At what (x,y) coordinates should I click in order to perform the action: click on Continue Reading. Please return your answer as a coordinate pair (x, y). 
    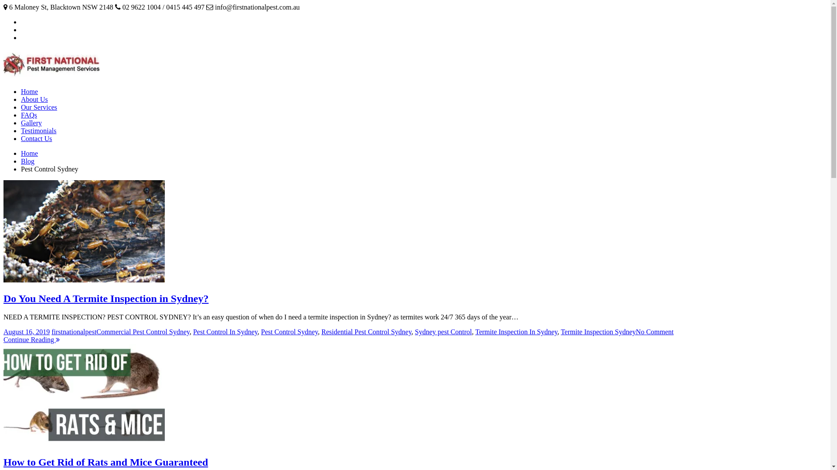
    Looking at the image, I should click on (31, 339).